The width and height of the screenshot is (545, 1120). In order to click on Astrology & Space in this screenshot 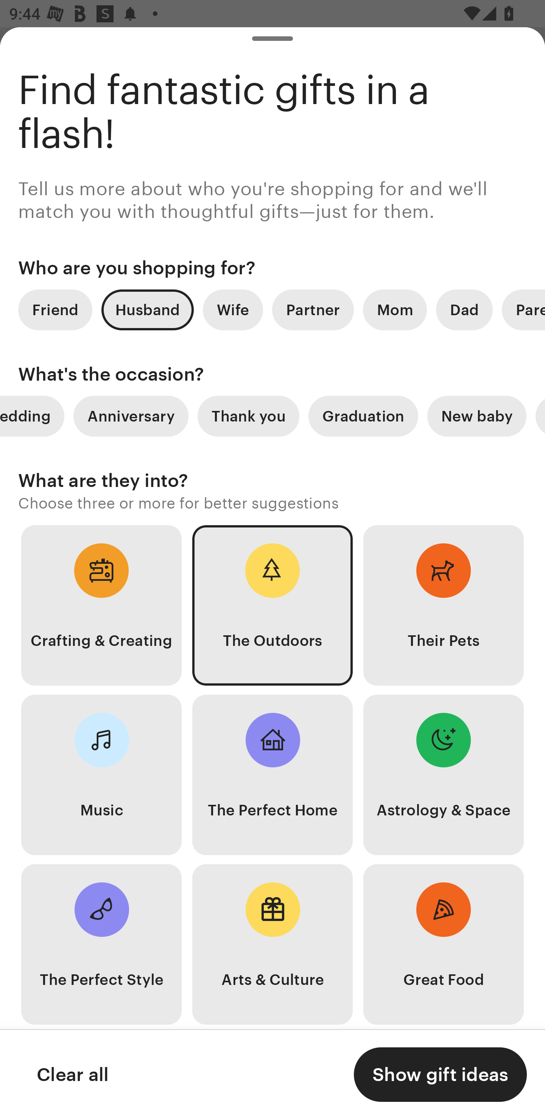, I will do `click(444, 775)`.